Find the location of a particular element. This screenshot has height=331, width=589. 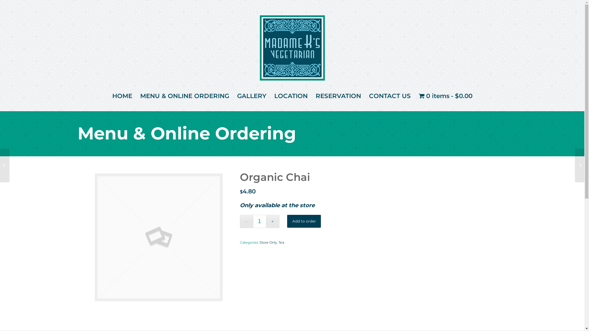

RESERVATION is located at coordinates (338, 96).